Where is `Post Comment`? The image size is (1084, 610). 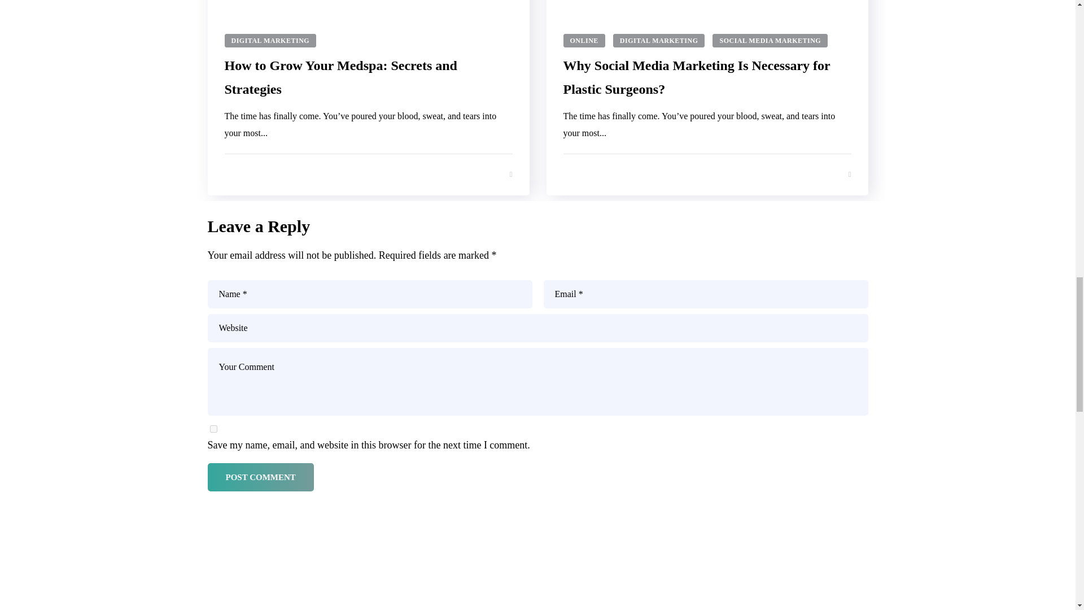
Post Comment is located at coordinates (261, 477).